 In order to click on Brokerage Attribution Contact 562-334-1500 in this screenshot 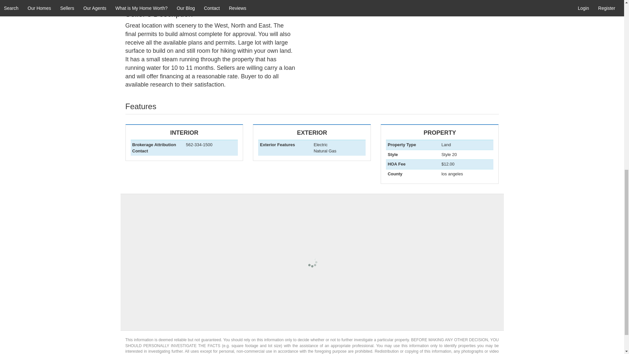, I will do `click(184, 150)`.